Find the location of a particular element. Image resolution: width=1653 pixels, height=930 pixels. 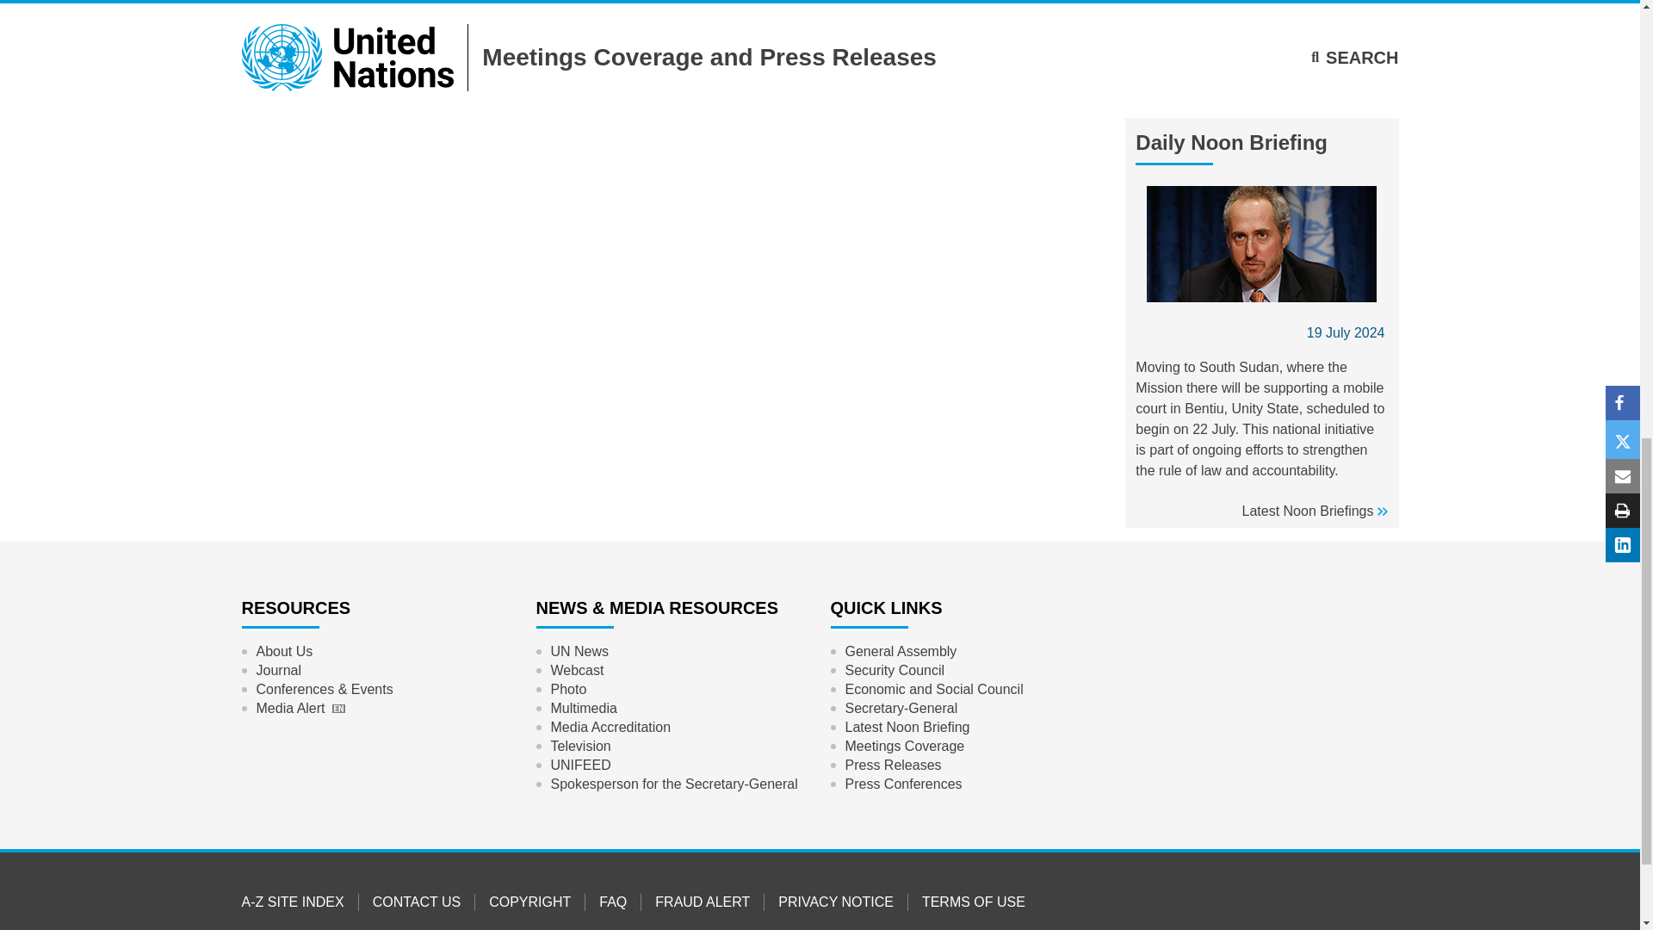

Spokesperson for the Secretary-General is located at coordinates (673, 784).